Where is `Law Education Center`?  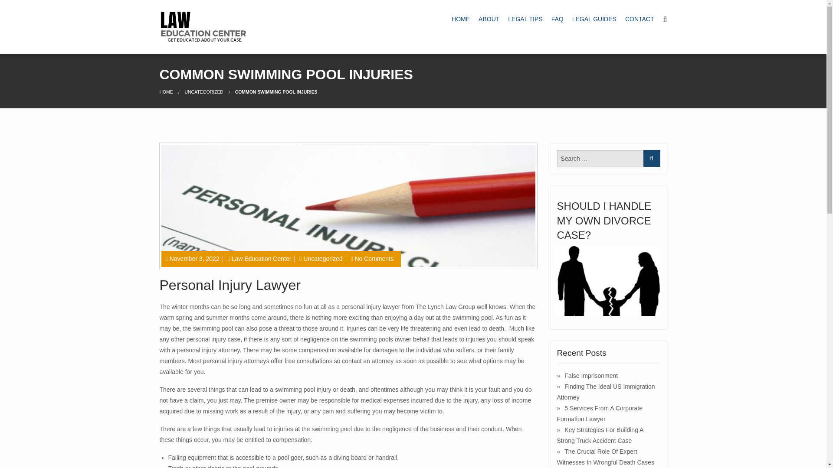 Law Education Center is located at coordinates (261, 258).